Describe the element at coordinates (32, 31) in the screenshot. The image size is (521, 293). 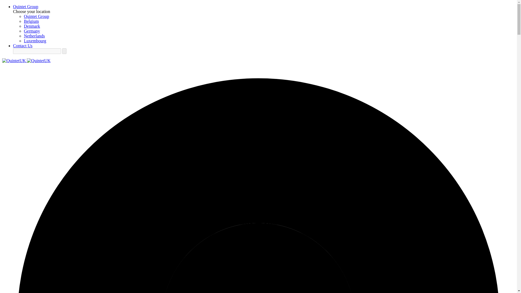
I see `Germany` at that location.